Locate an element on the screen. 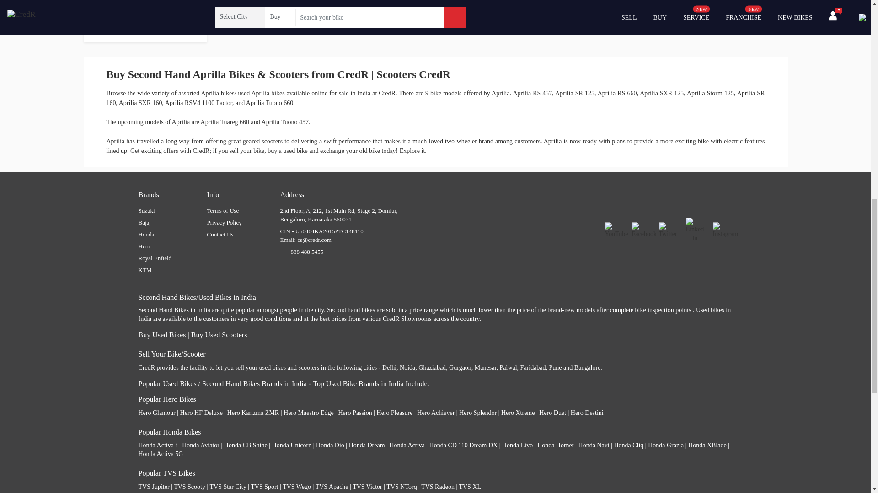 Image resolution: width=878 pixels, height=493 pixels. 8,000 Kms is located at coordinates (104, 18).